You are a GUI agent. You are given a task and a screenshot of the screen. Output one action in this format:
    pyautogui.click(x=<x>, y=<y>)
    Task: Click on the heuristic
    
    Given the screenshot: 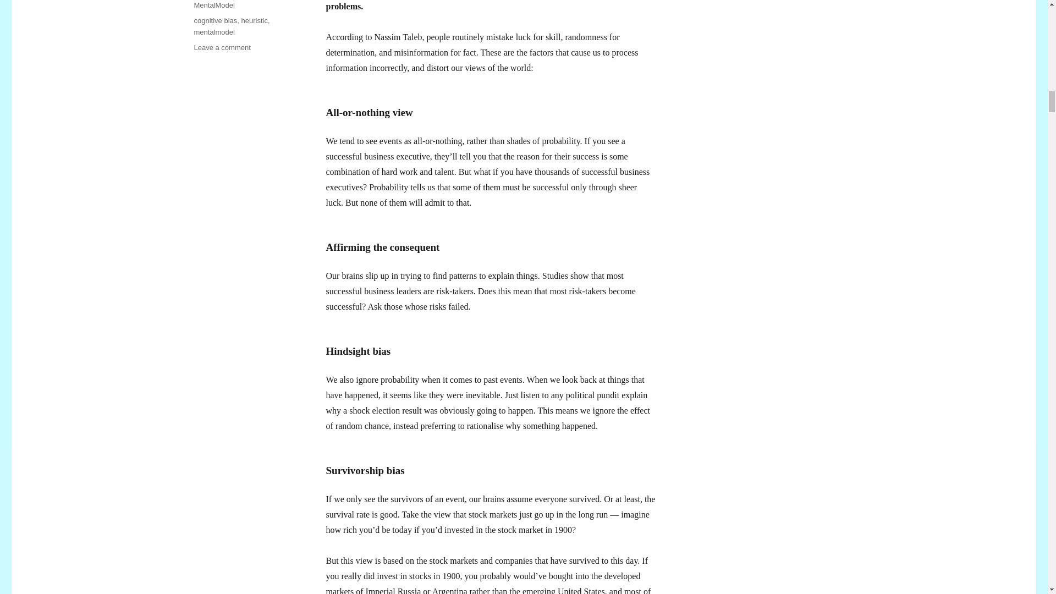 What is the action you would take?
    pyautogui.click(x=255, y=21)
    